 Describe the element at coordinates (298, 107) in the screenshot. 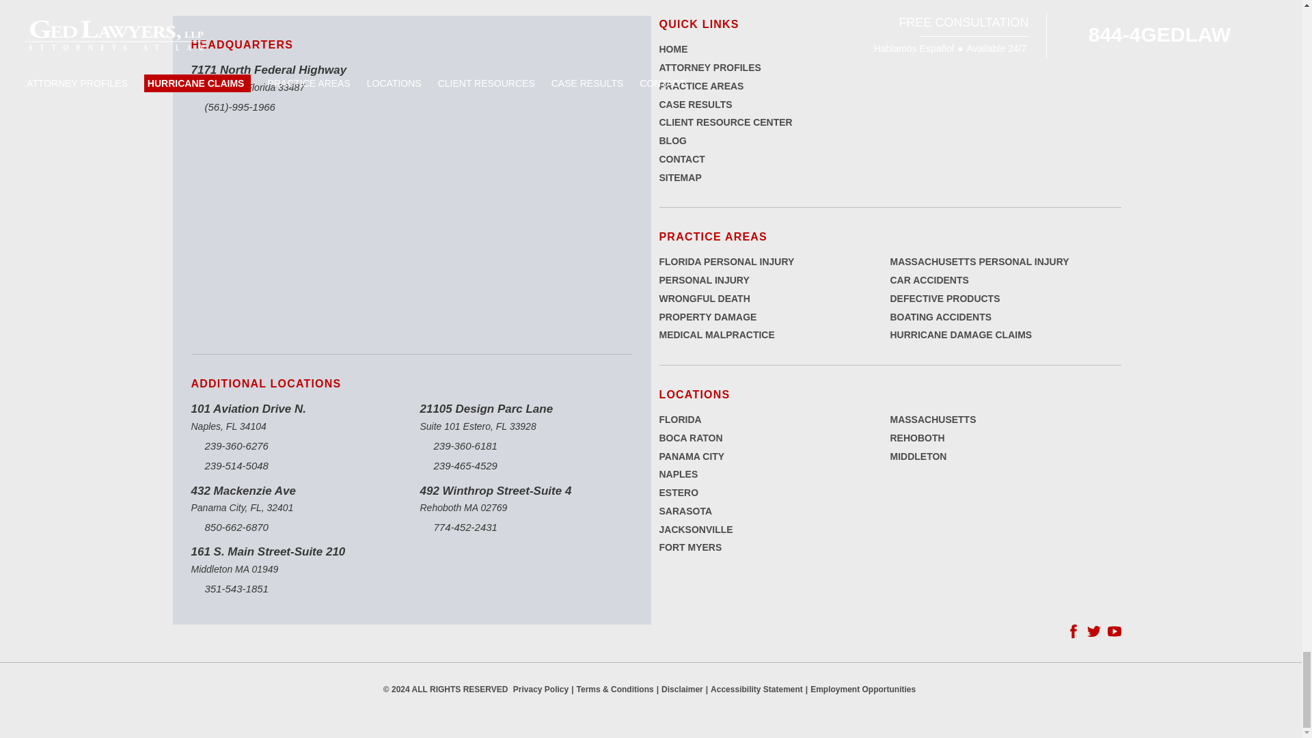

I see `phone` at that location.